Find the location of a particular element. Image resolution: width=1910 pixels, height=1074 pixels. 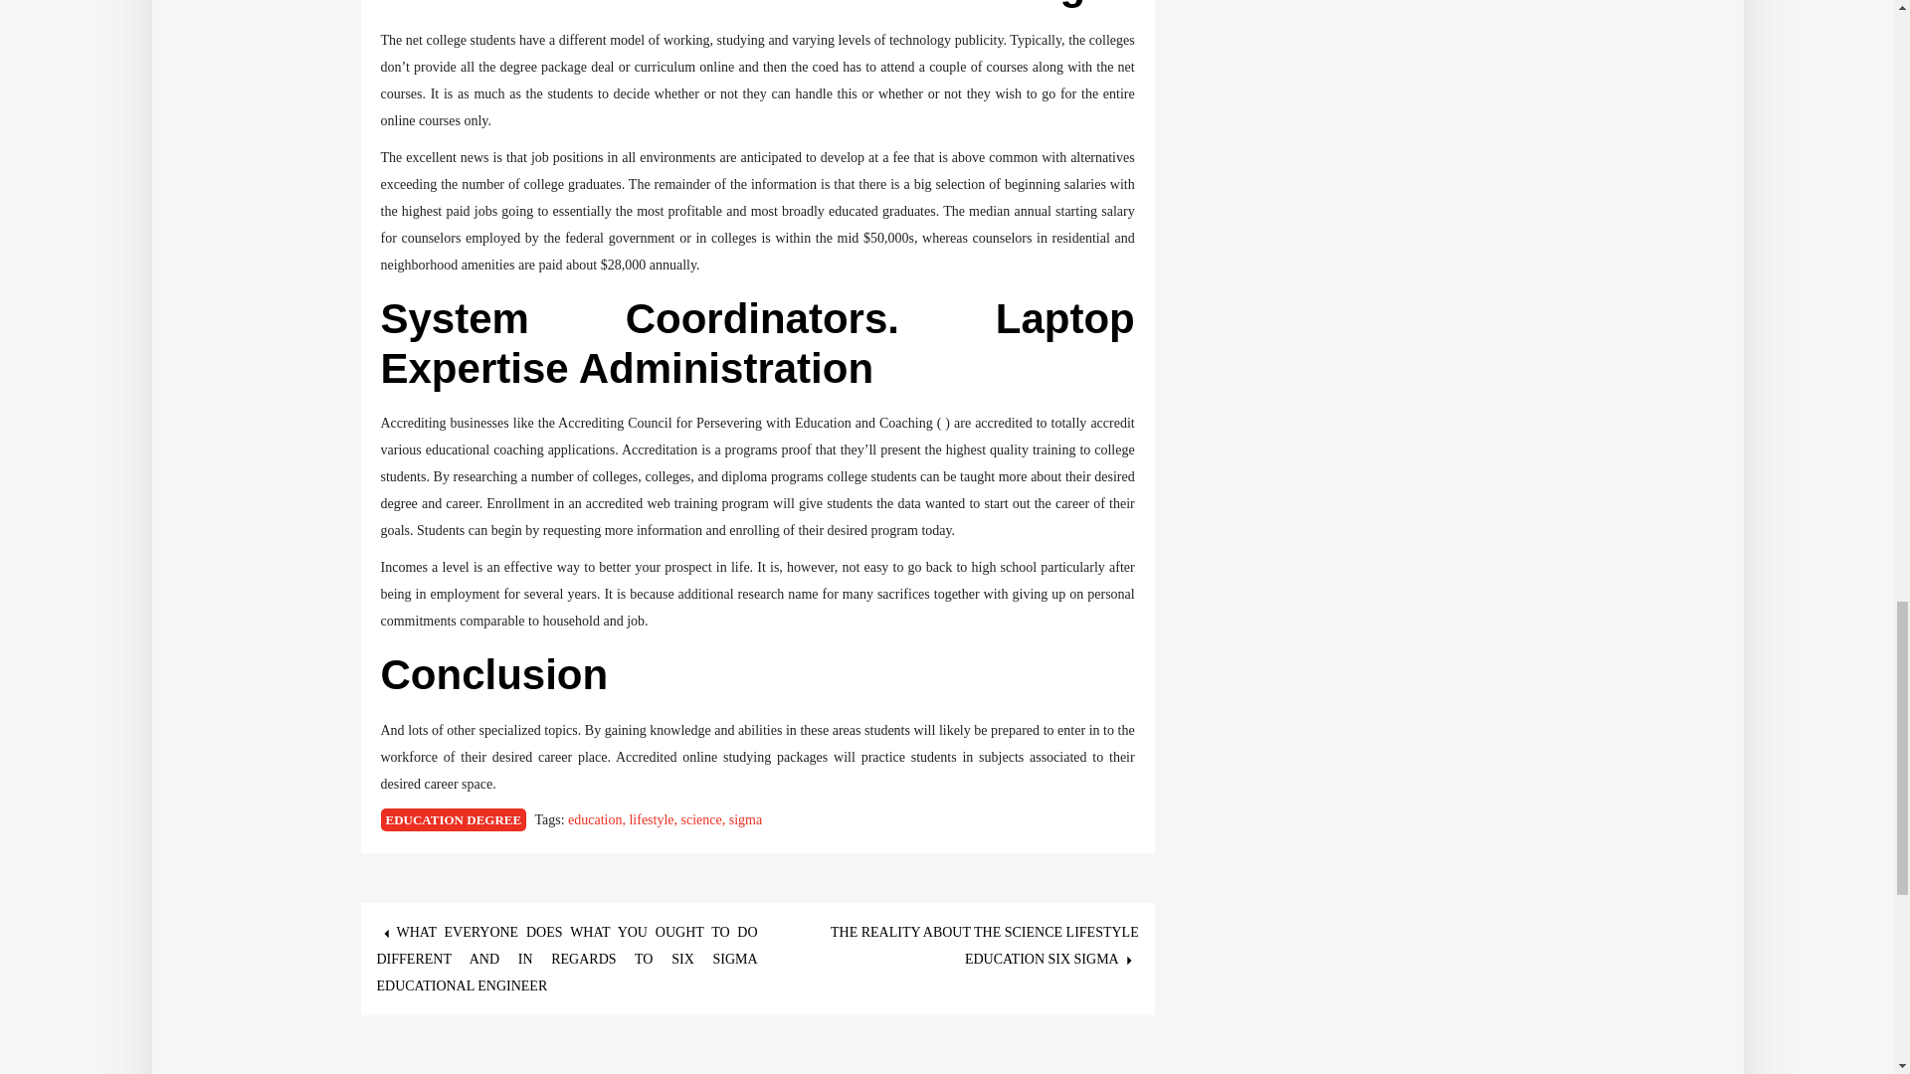

THE REALITY ABOUT THE SCIENCE LIFESTYLE EDUCATION SIX SIGMA is located at coordinates (985, 945).